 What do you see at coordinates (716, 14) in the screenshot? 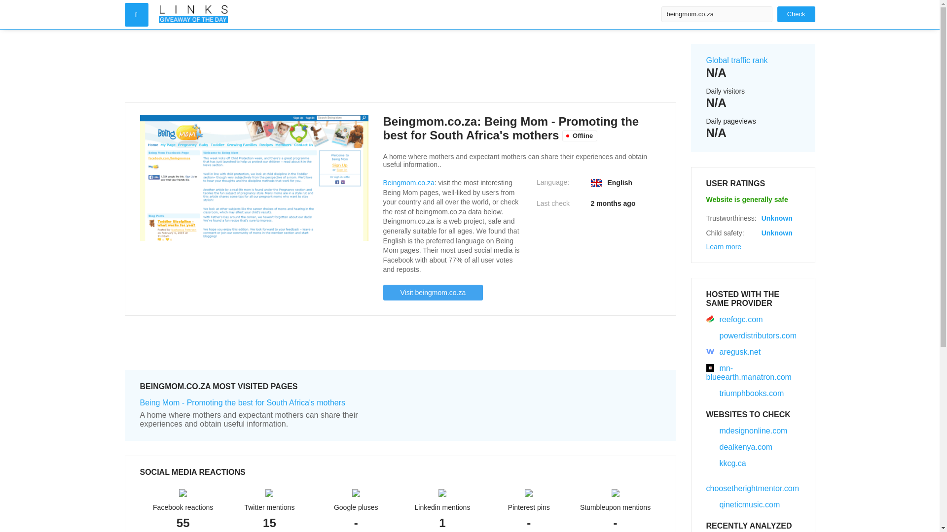
I see `beingmom.co.za` at bounding box center [716, 14].